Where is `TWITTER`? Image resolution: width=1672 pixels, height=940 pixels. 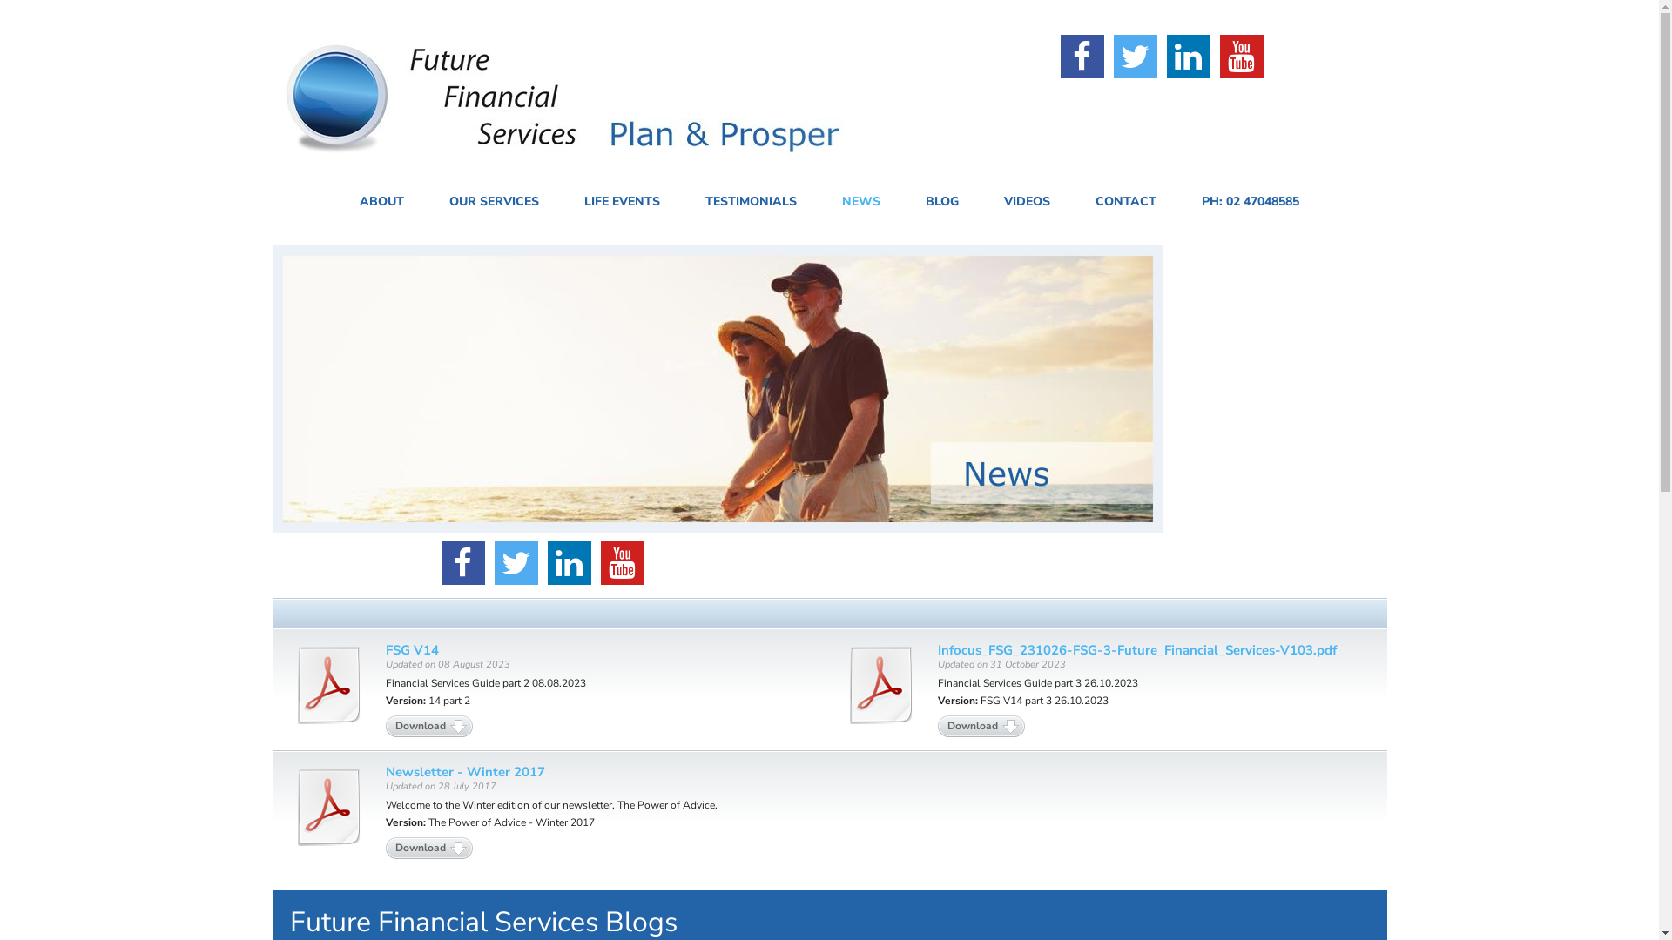 TWITTER is located at coordinates (1136, 57).